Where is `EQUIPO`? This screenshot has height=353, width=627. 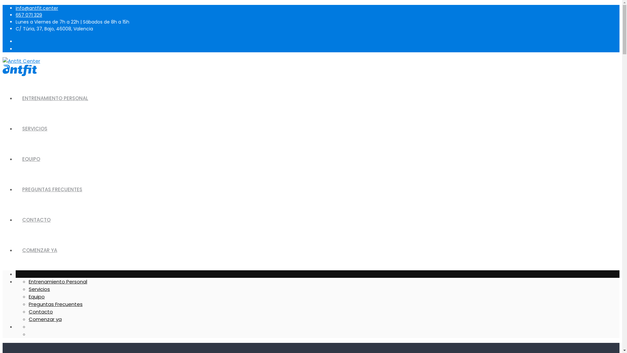 EQUIPO is located at coordinates (31, 159).